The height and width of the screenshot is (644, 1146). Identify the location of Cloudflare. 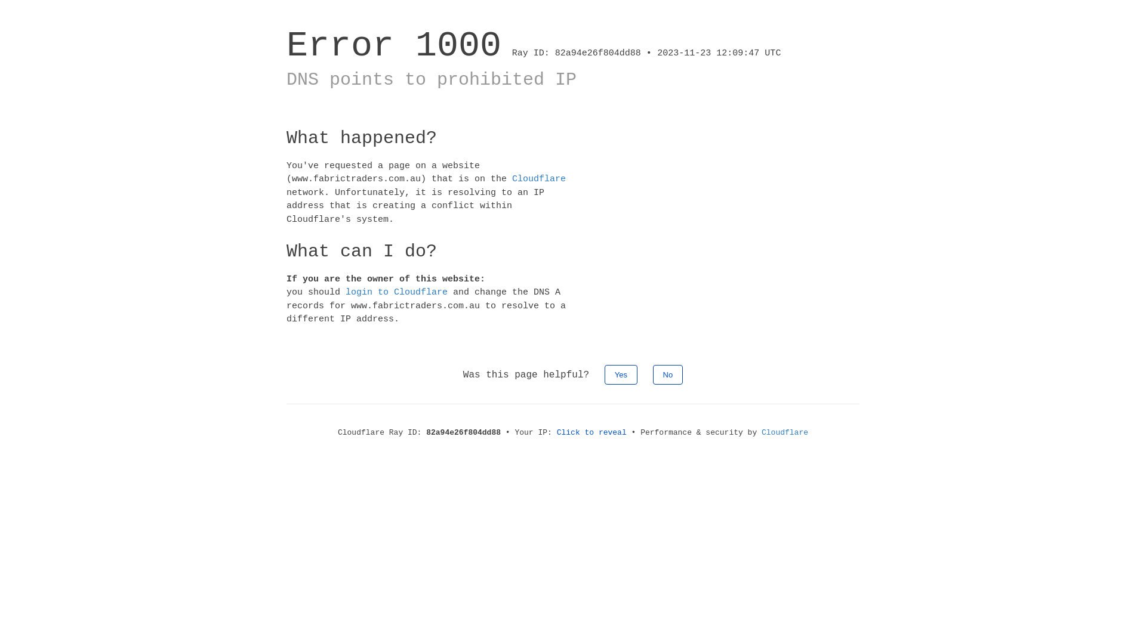
(539, 179).